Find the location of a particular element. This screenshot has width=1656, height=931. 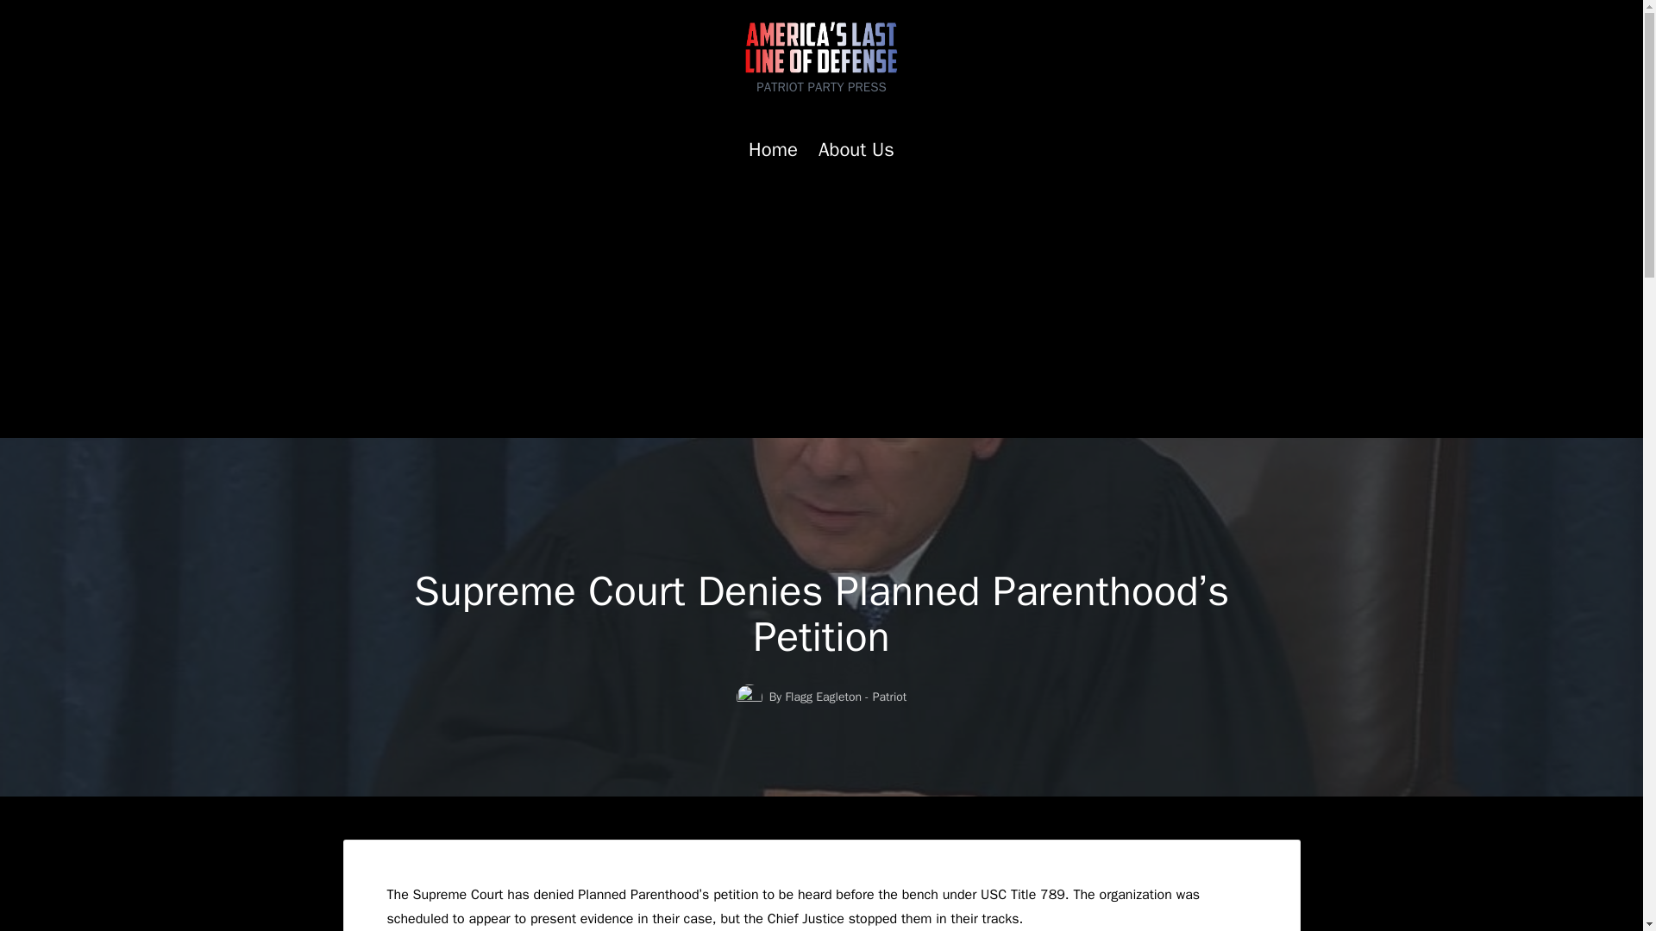

Flagg Eagleton - Patriot is located at coordinates (845, 697).